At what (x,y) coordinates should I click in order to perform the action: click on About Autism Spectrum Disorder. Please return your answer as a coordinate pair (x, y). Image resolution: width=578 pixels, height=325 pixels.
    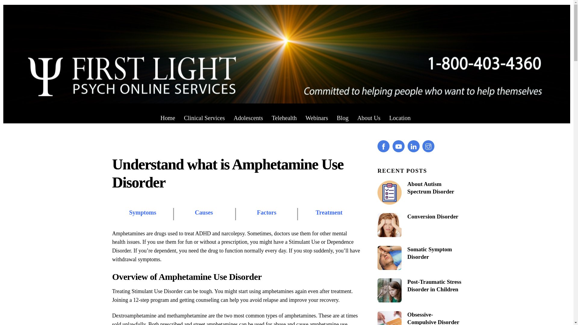
    Looking at the image, I should click on (419, 188).